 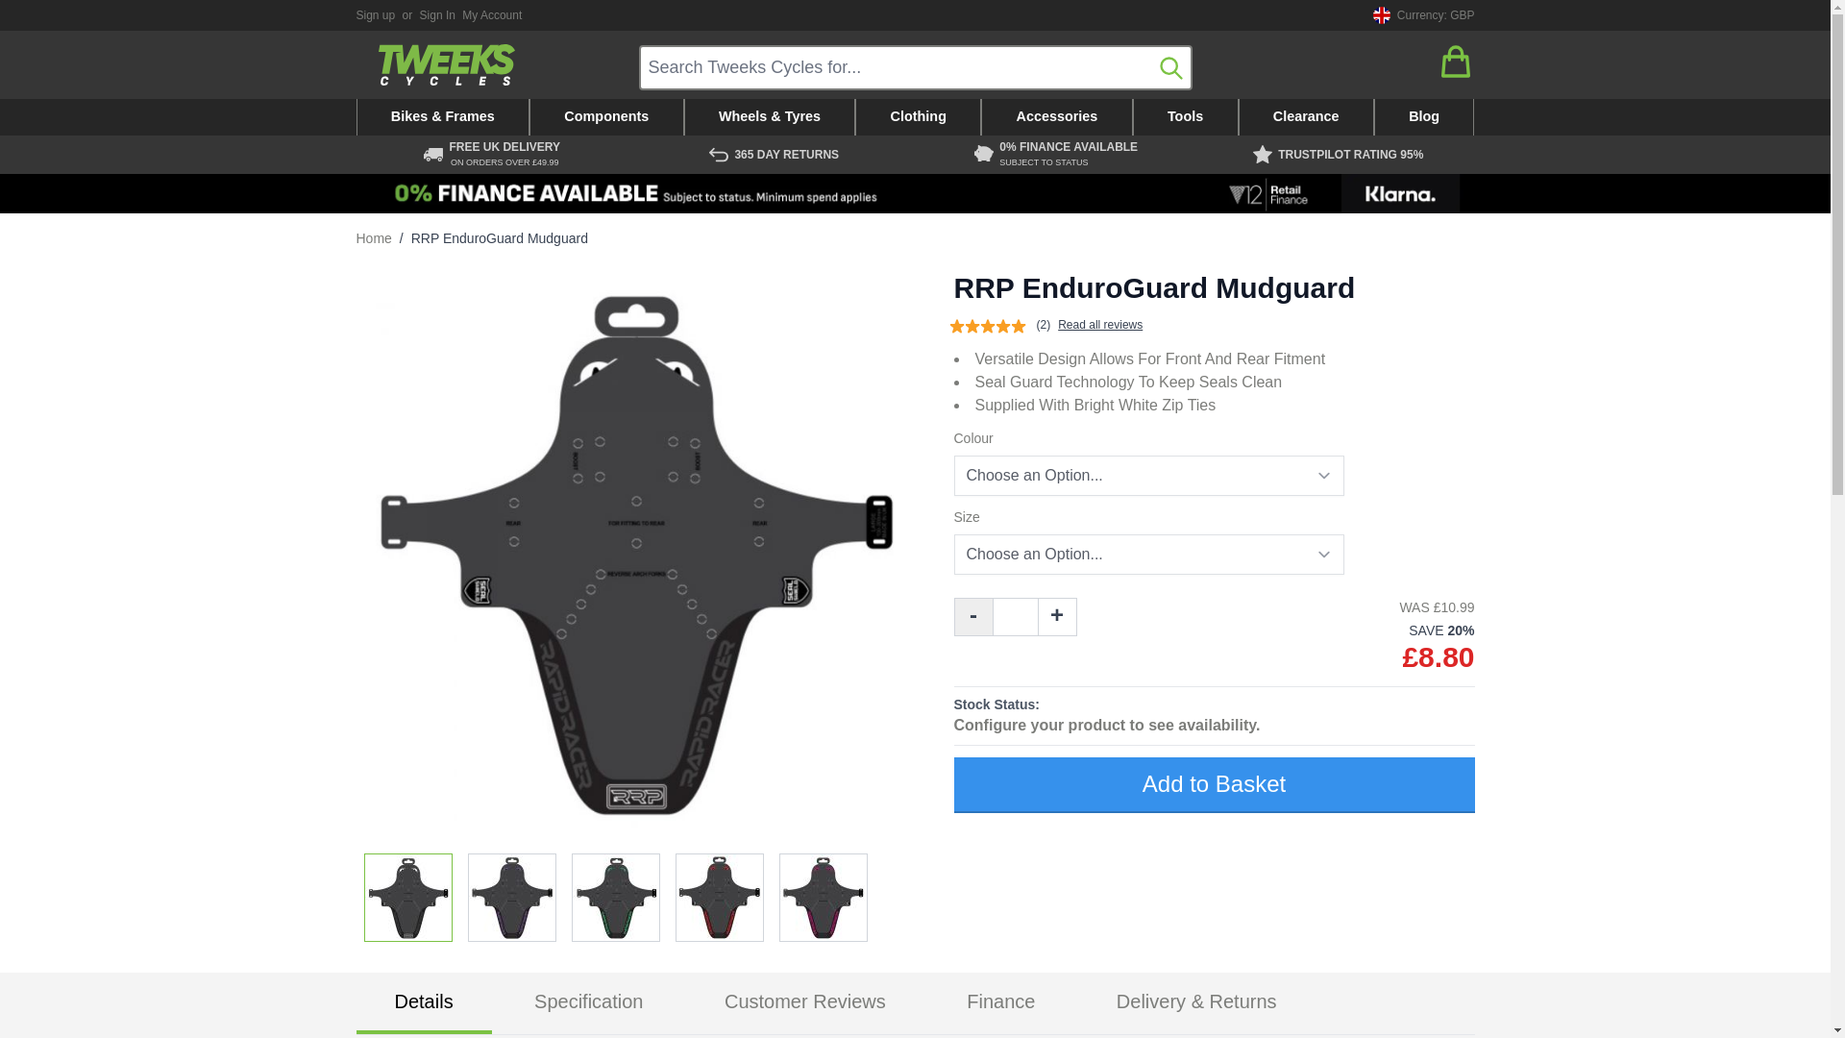 What do you see at coordinates (375, 14) in the screenshot?
I see `Sign up` at bounding box center [375, 14].